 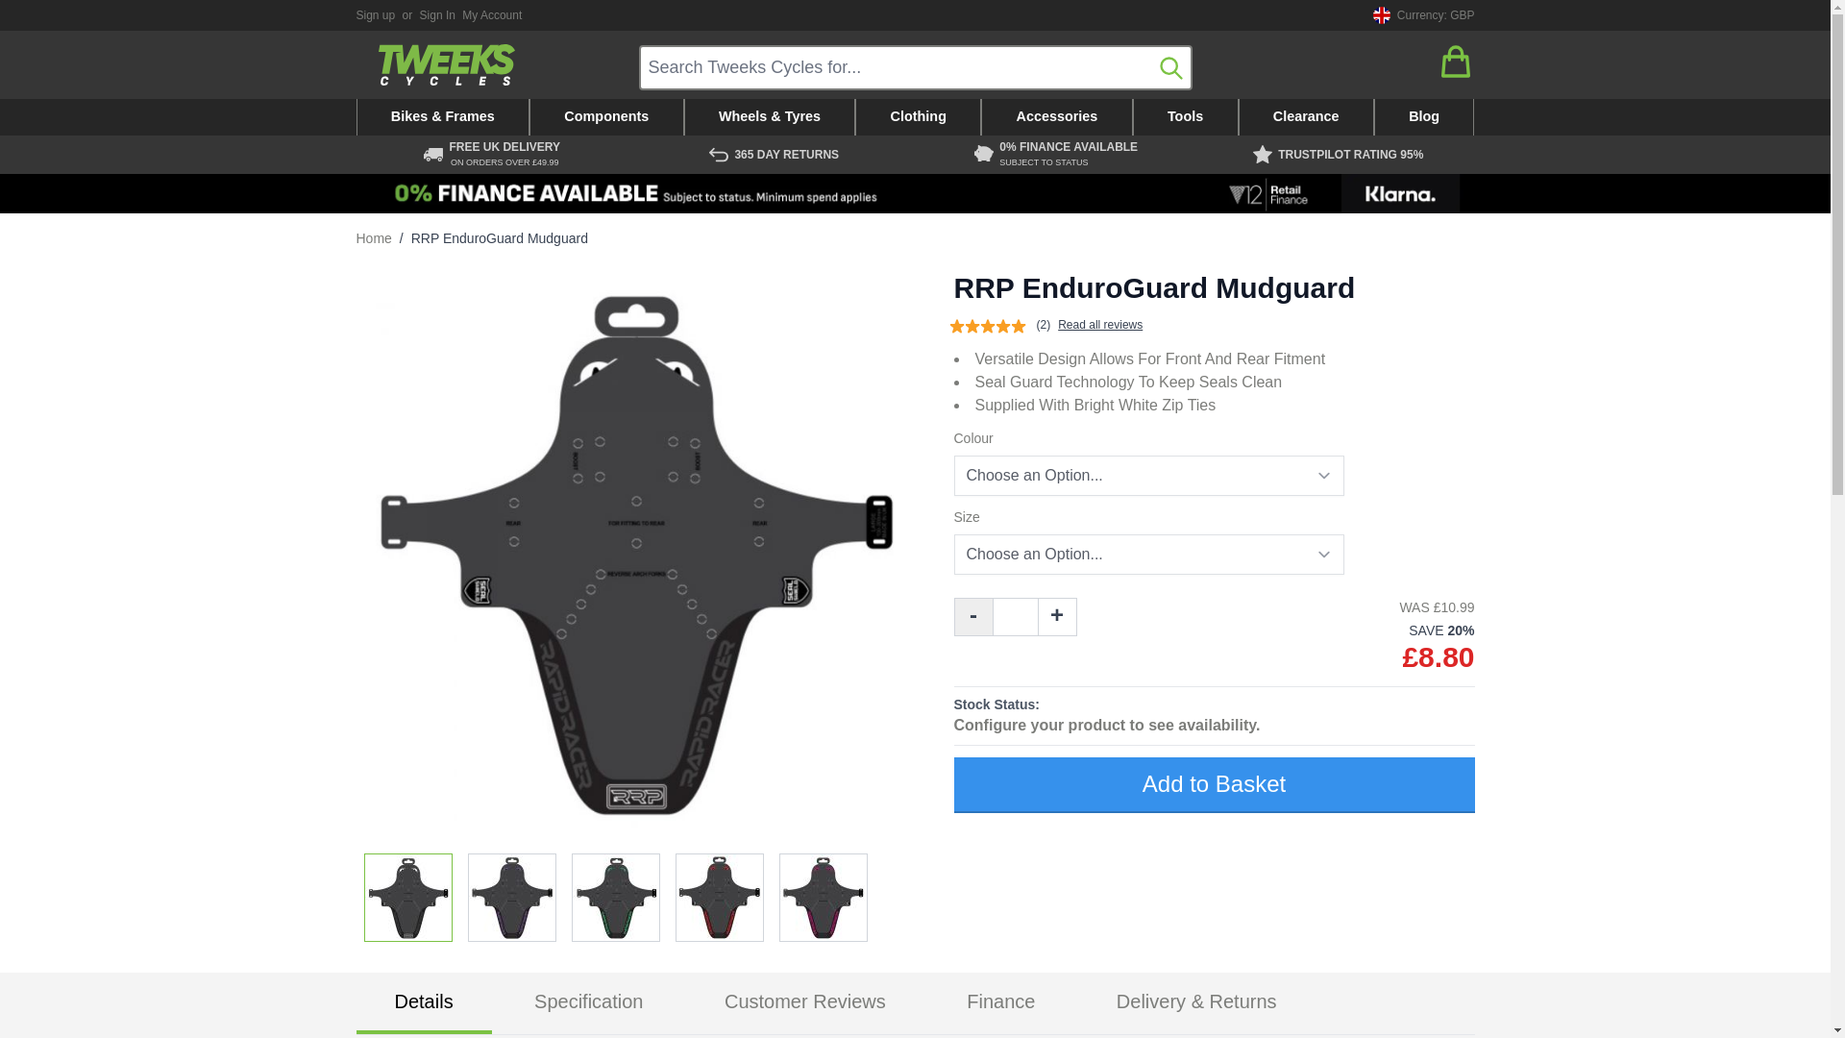 What do you see at coordinates (375, 14) in the screenshot?
I see `Sign up` at bounding box center [375, 14].